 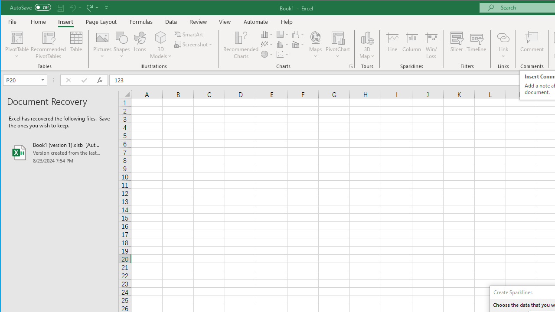 I want to click on Link, so click(x=503, y=45).